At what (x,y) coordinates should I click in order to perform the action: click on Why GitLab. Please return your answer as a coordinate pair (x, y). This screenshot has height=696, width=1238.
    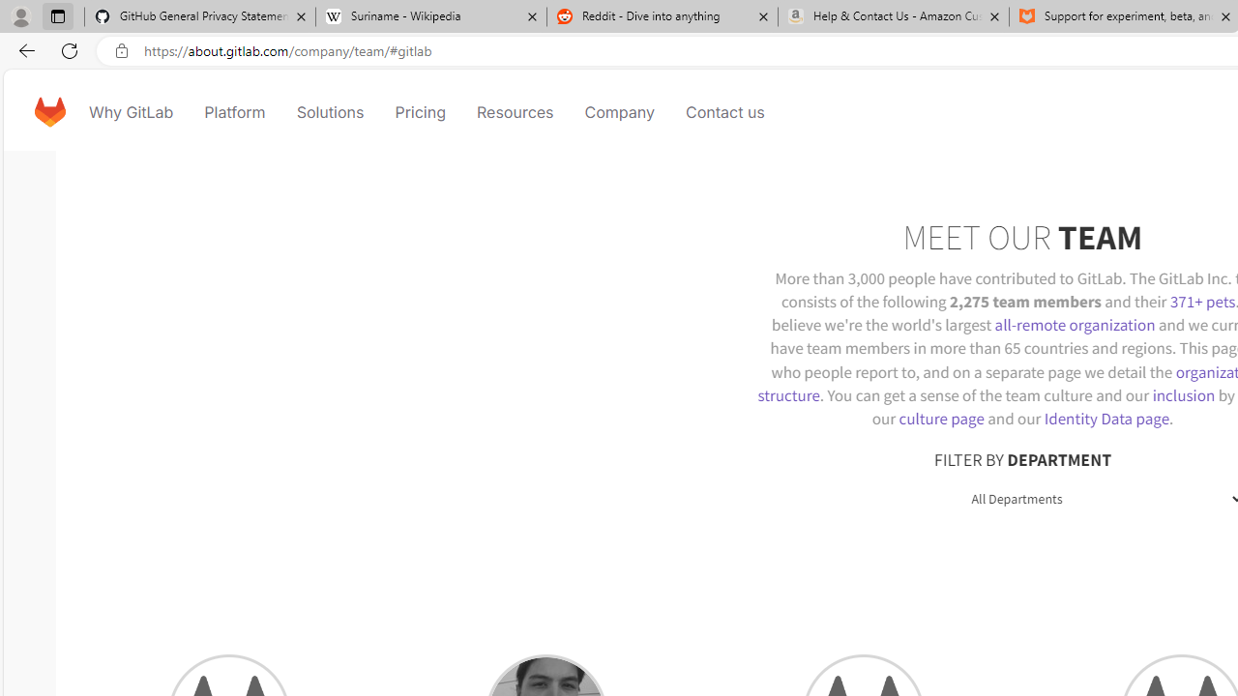
    Looking at the image, I should click on (132, 112).